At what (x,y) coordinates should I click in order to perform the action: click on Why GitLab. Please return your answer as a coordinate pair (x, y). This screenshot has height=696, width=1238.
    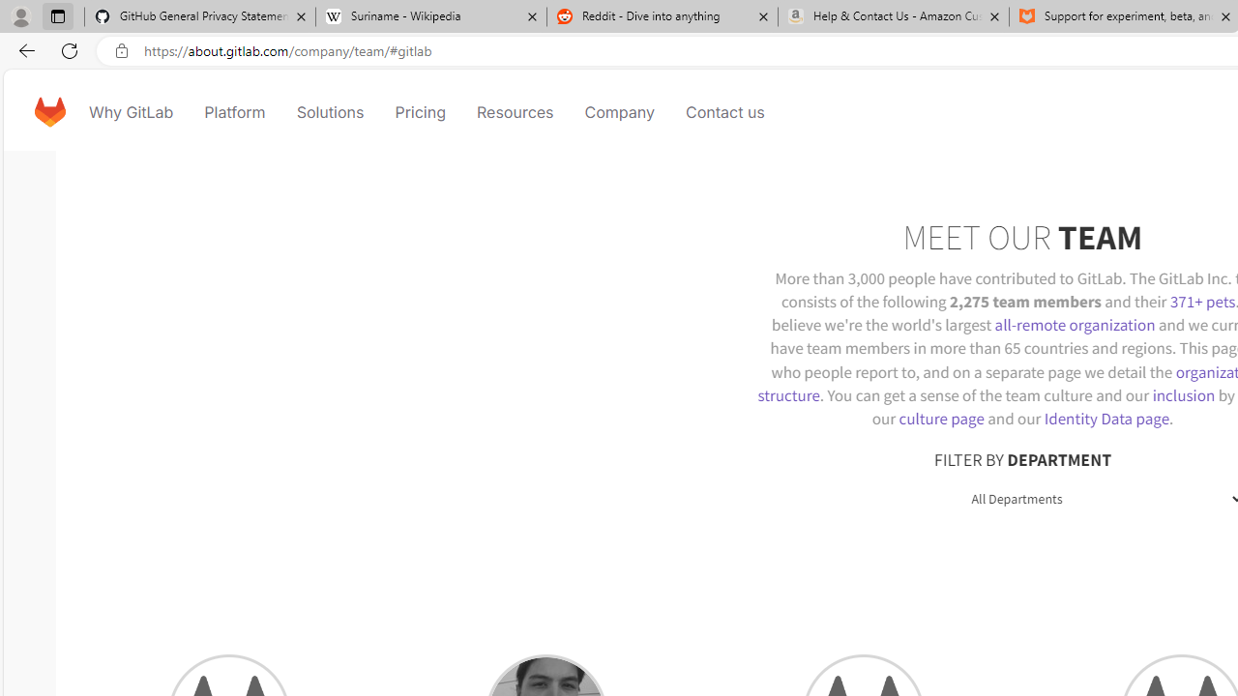
    Looking at the image, I should click on (132, 112).